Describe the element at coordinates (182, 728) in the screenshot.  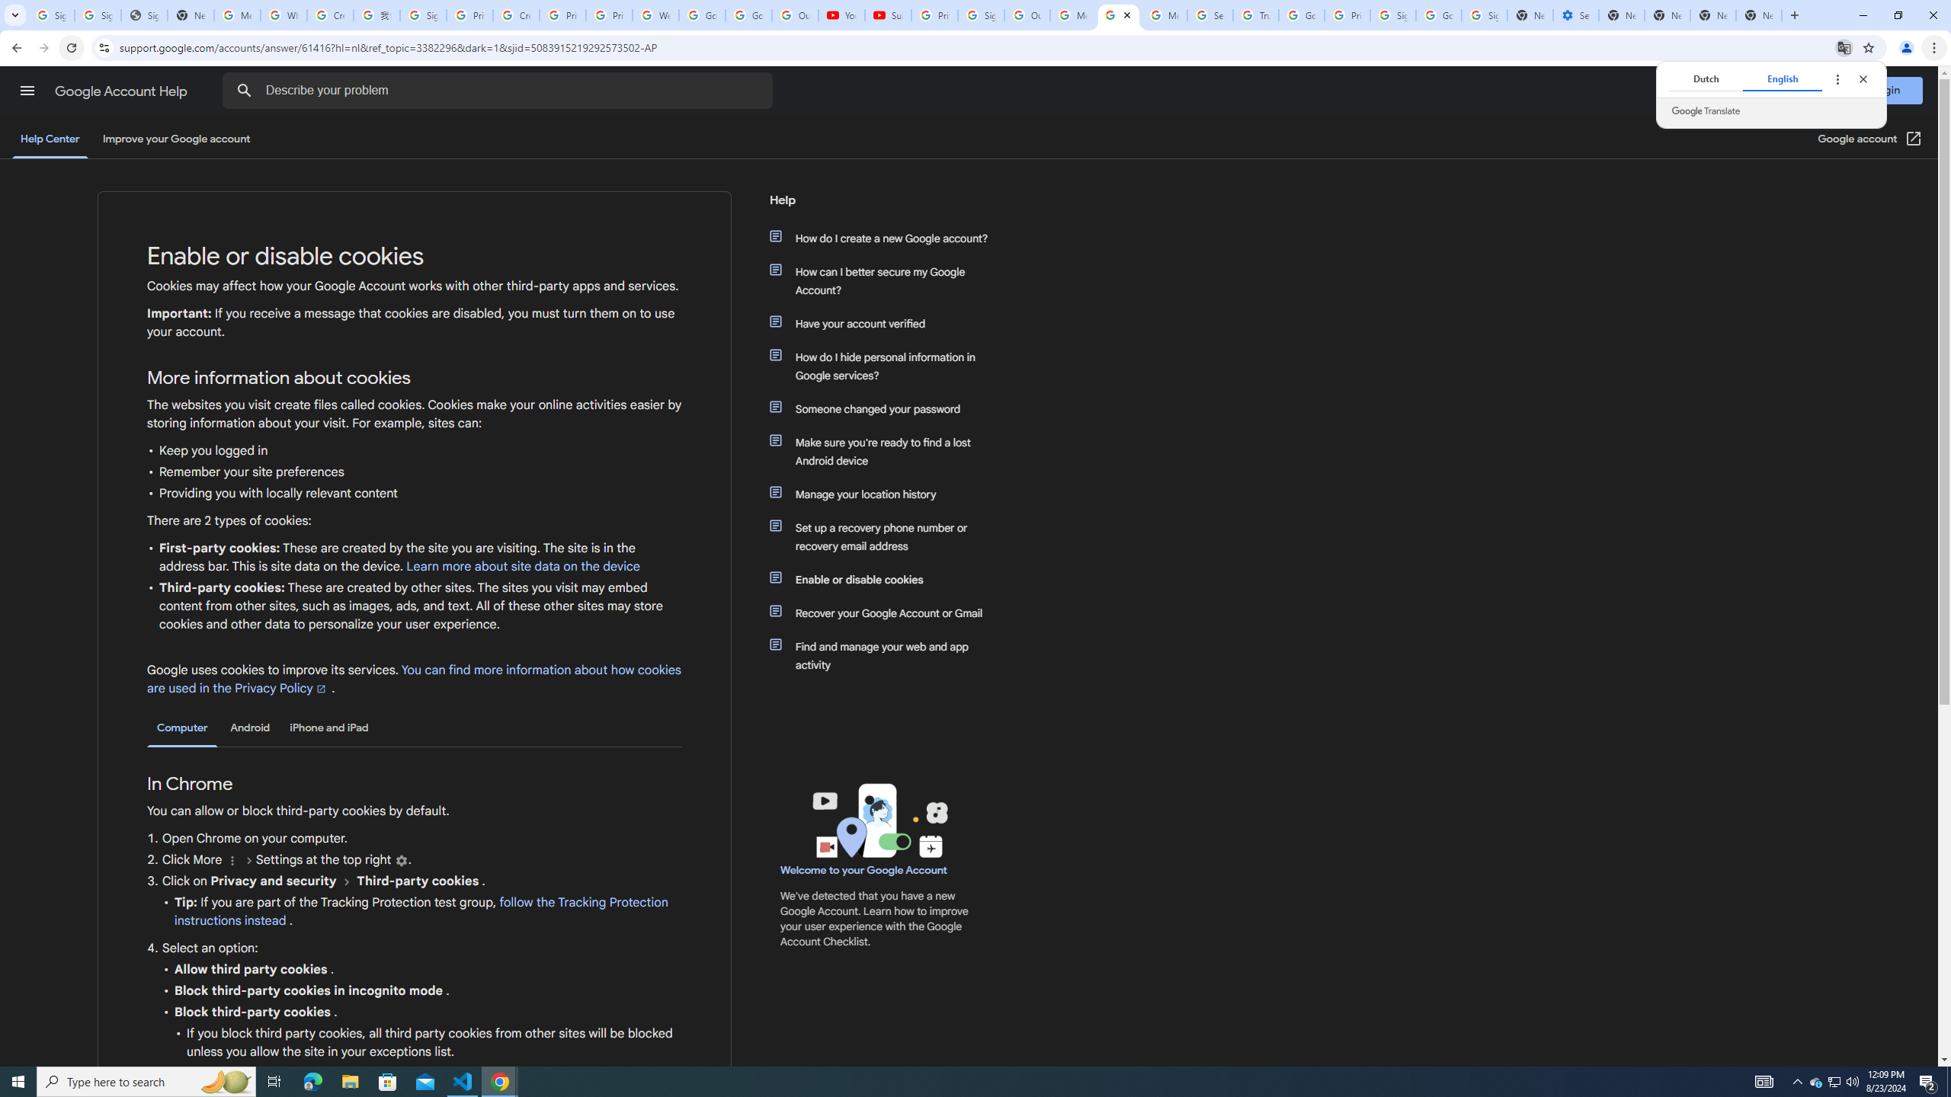
I see `Computer` at that location.